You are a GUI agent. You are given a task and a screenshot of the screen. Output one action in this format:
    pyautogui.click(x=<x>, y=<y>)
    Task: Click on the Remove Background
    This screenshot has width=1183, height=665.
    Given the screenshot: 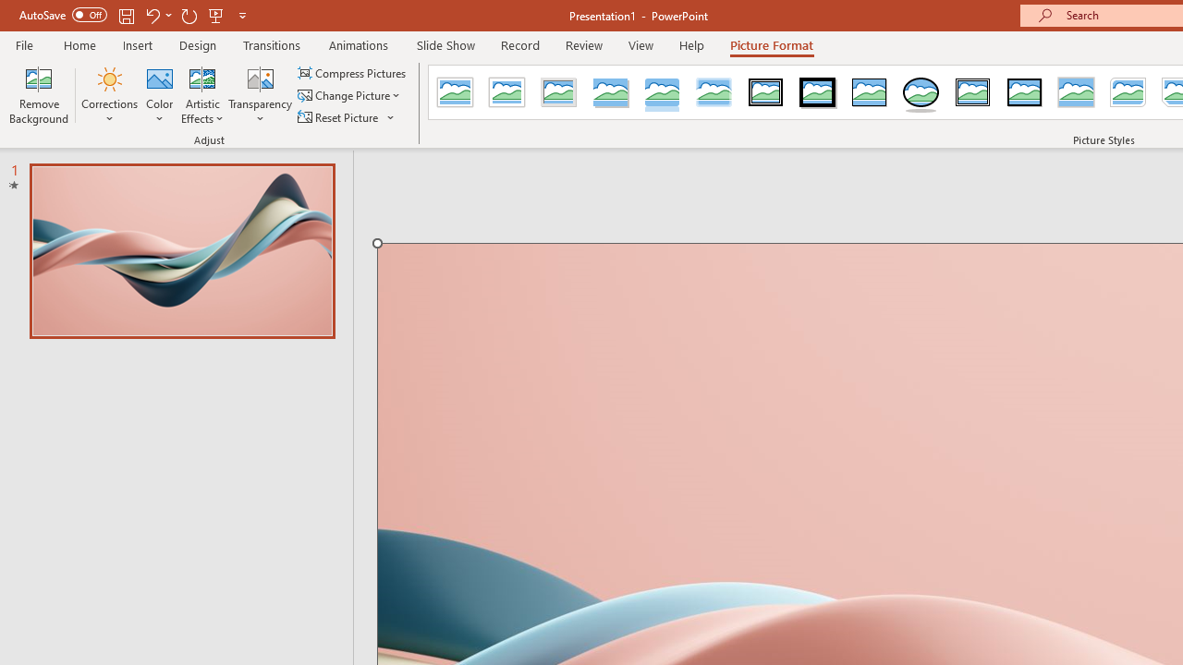 What is the action you would take?
    pyautogui.click(x=39, y=94)
    